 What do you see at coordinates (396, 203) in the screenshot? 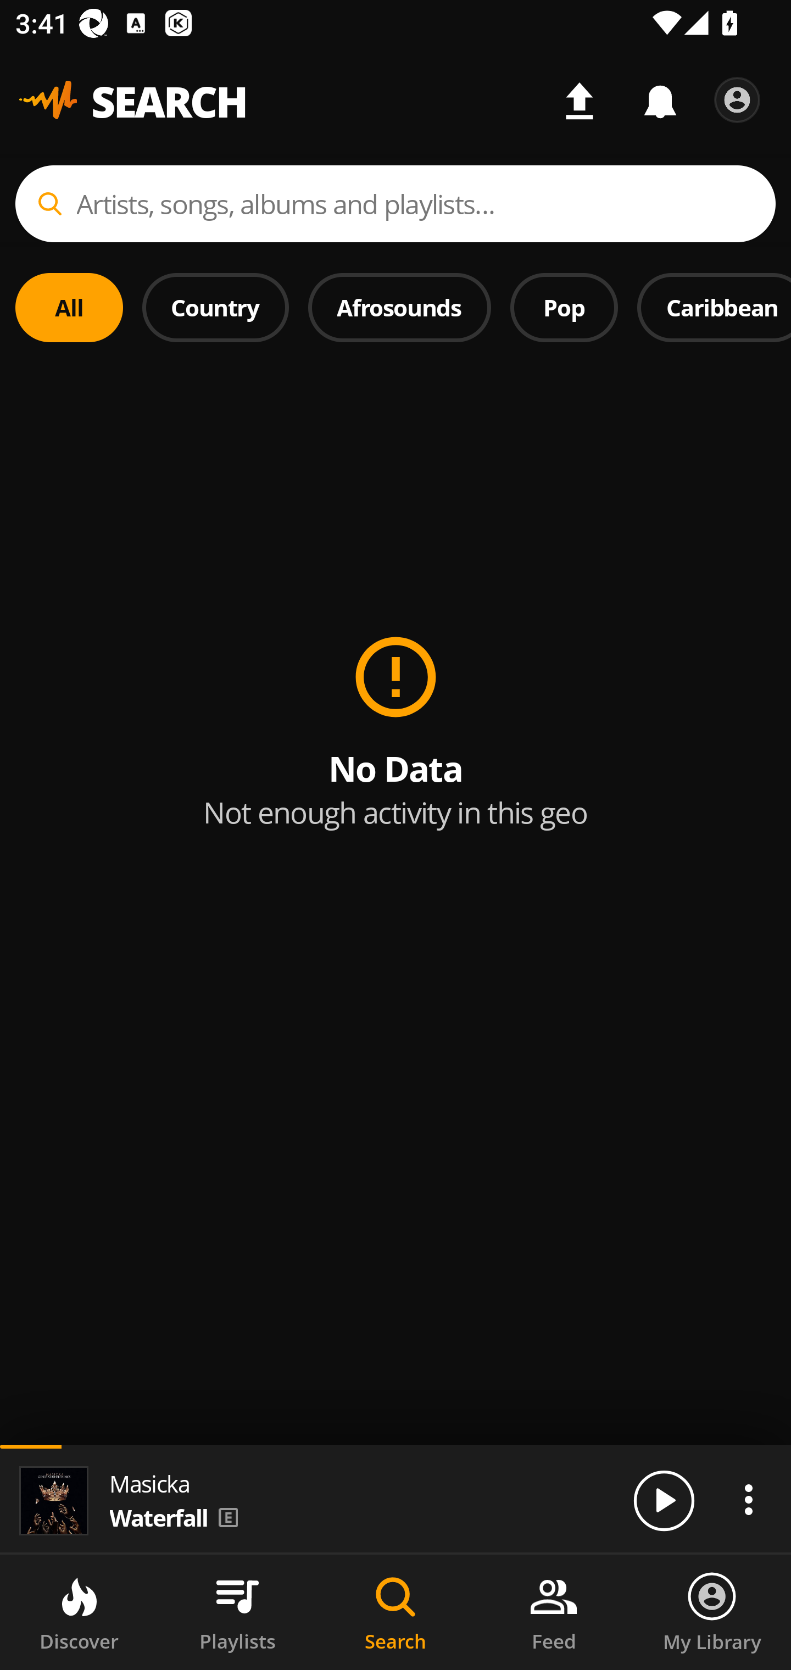
I see `Artists, songs, albums and playlists…` at bounding box center [396, 203].